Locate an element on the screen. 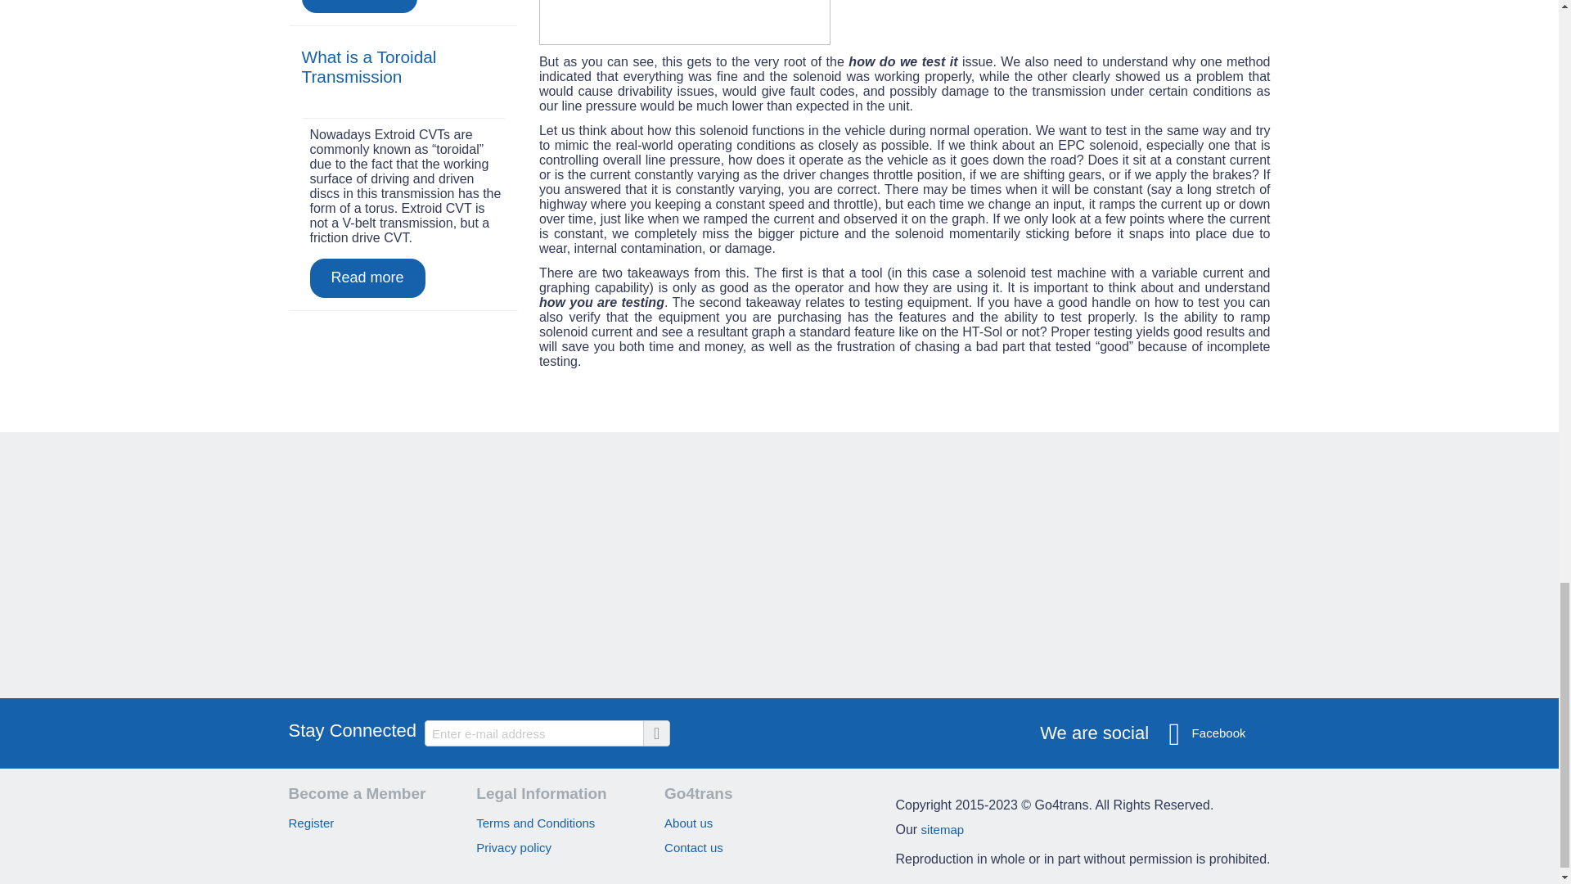 The width and height of the screenshot is (1571, 884). What is a Toroidal Transmission is located at coordinates (368, 66).